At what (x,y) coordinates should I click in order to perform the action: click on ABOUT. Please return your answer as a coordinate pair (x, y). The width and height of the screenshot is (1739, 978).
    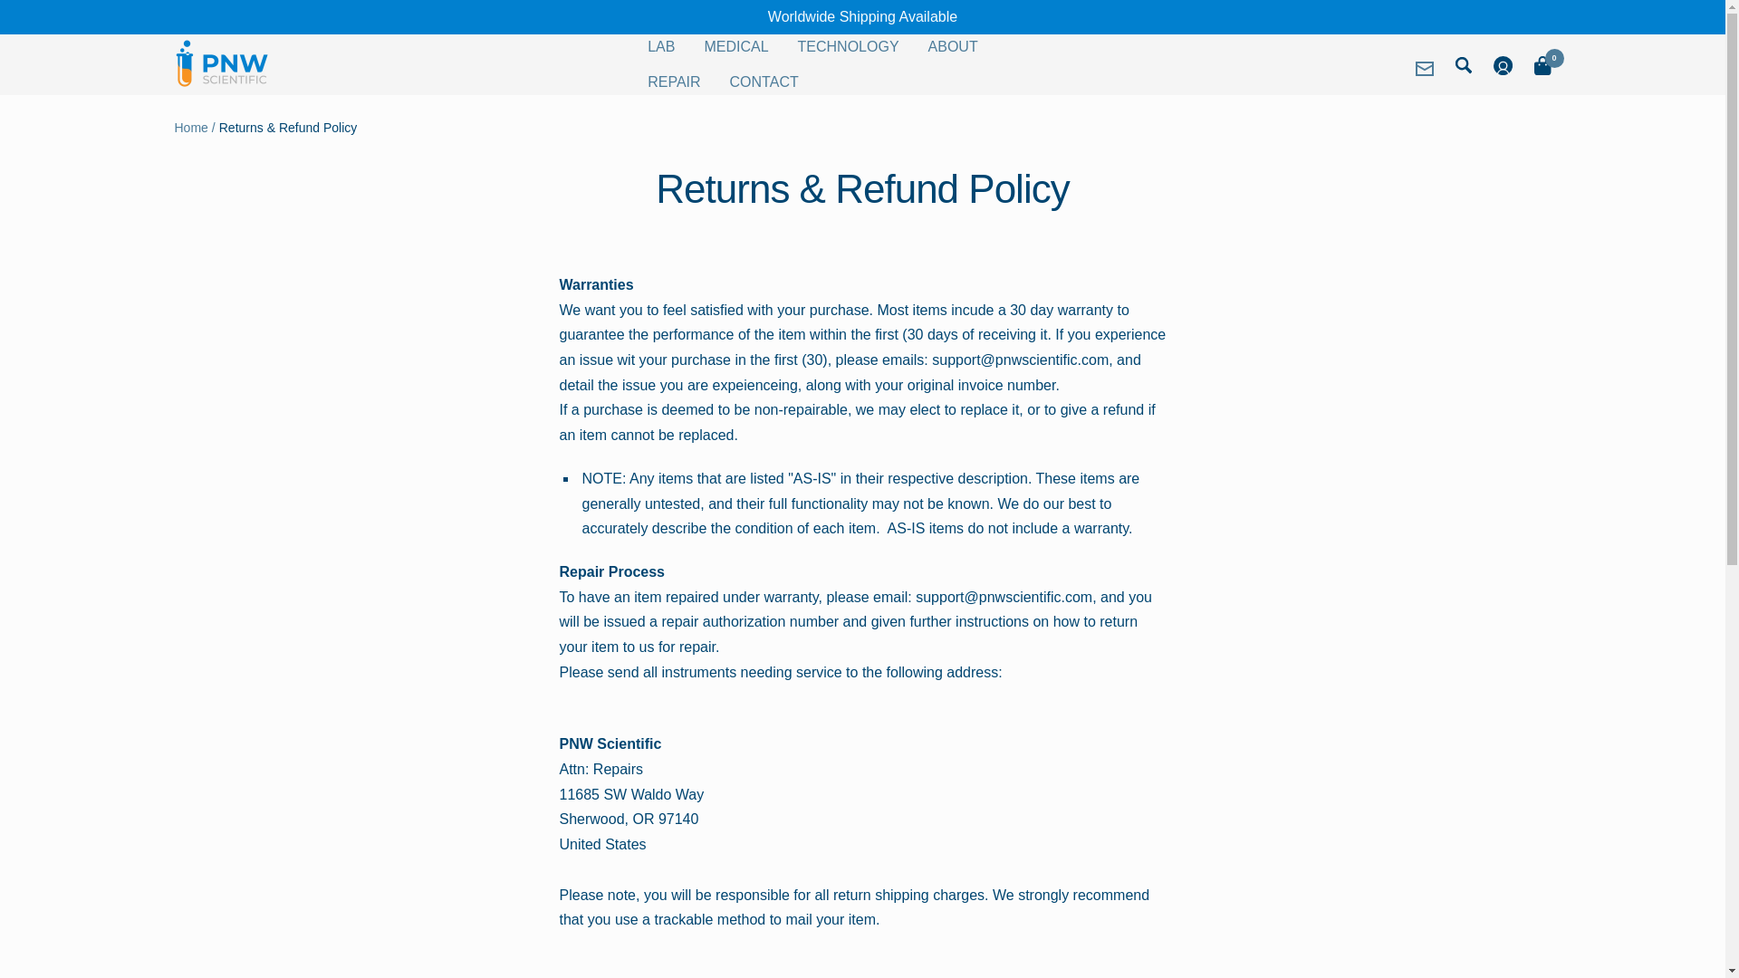
    Looking at the image, I should click on (953, 46).